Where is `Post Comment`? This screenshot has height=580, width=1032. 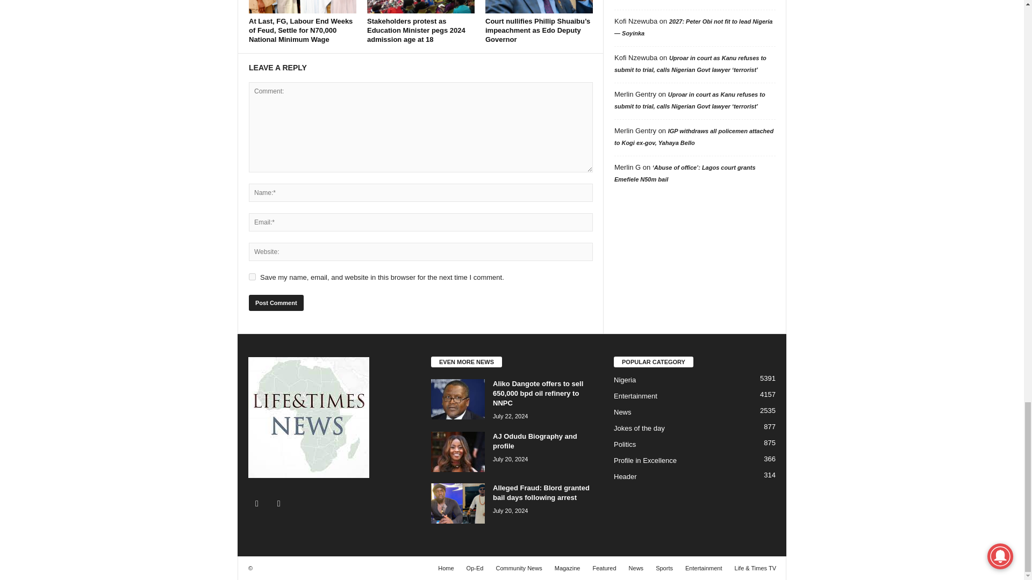 Post Comment is located at coordinates (276, 302).